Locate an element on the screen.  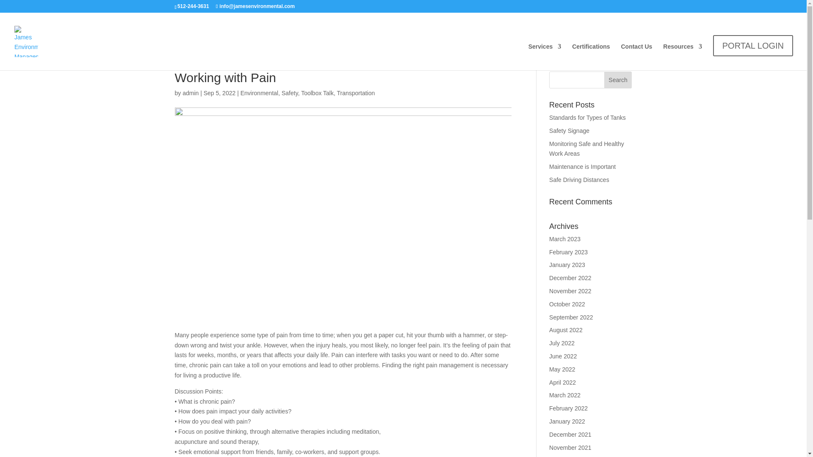
Search is located at coordinates (618, 80).